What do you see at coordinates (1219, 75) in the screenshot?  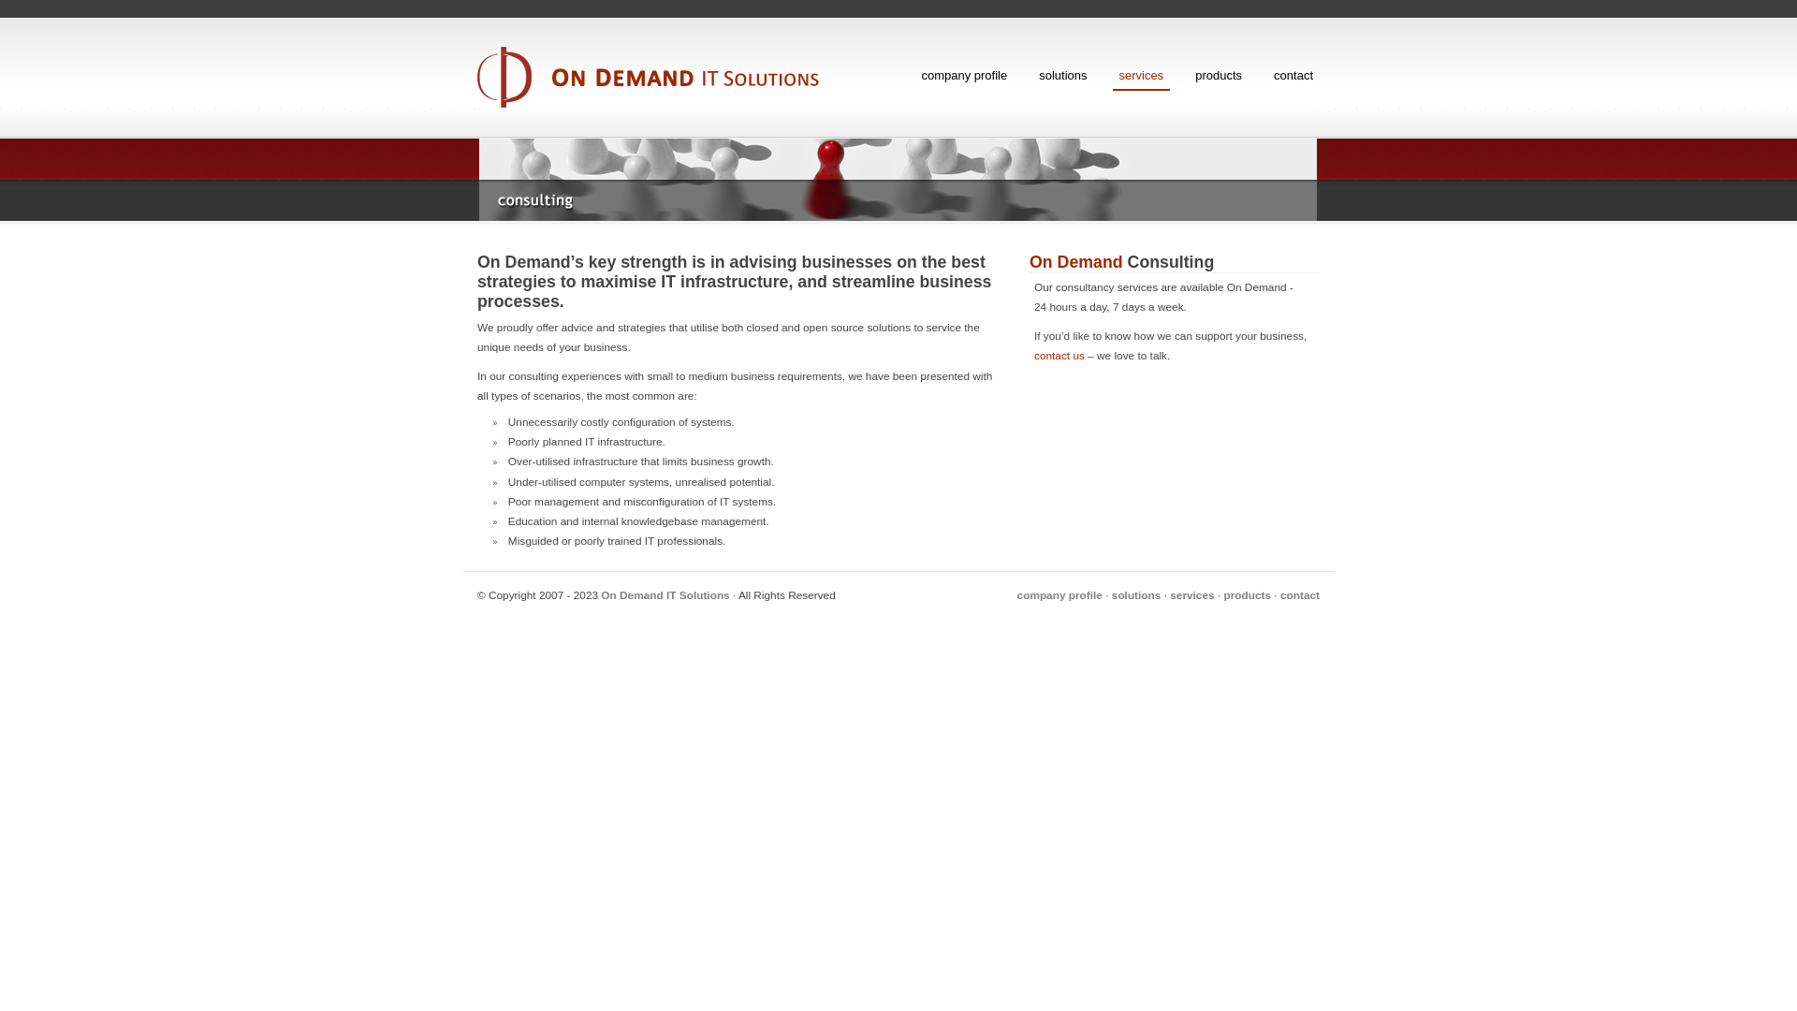 I see `products` at bounding box center [1219, 75].